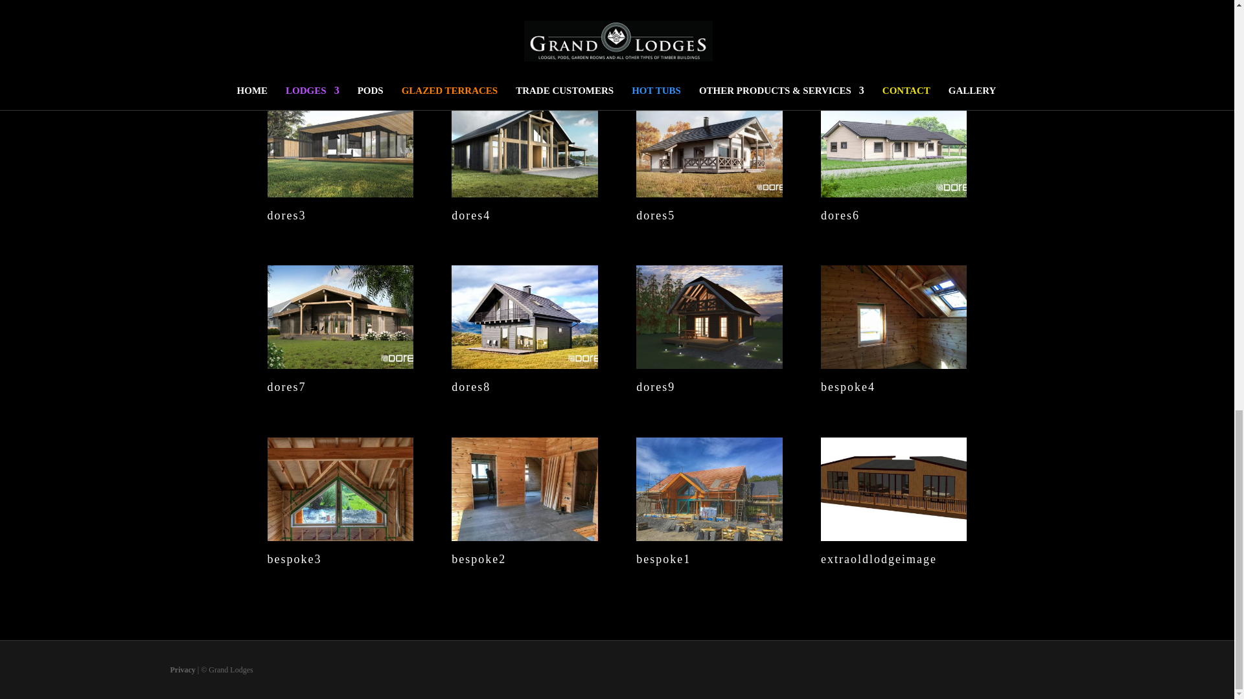  I want to click on dores3, so click(340, 192).